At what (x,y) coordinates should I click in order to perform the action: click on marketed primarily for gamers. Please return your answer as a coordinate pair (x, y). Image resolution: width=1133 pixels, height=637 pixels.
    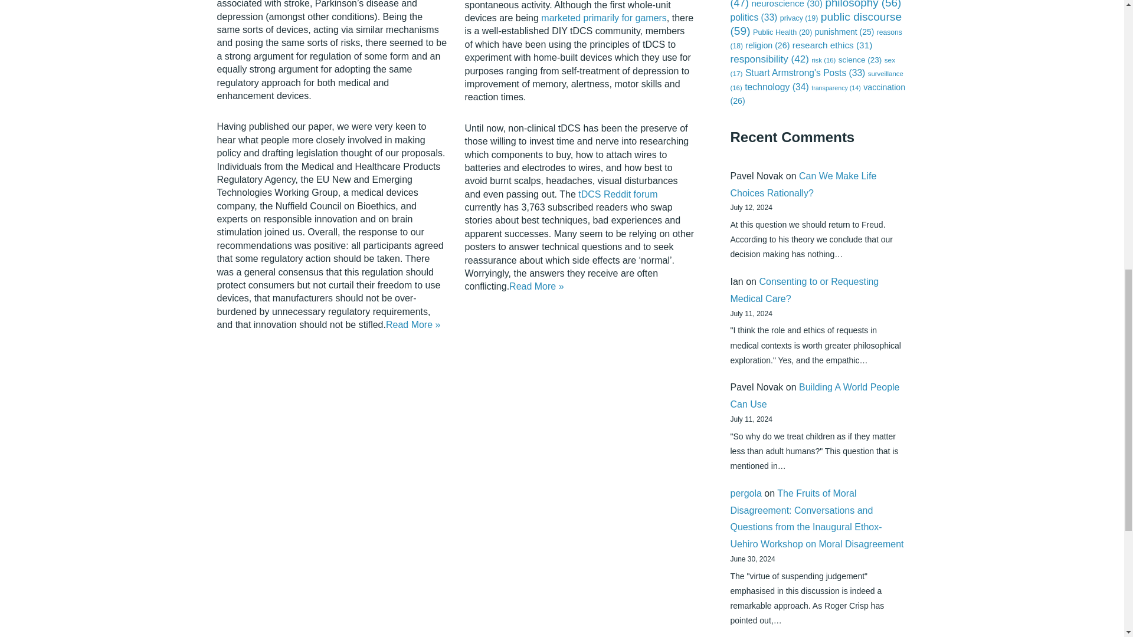
    Looking at the image, I should click on (604, 18).